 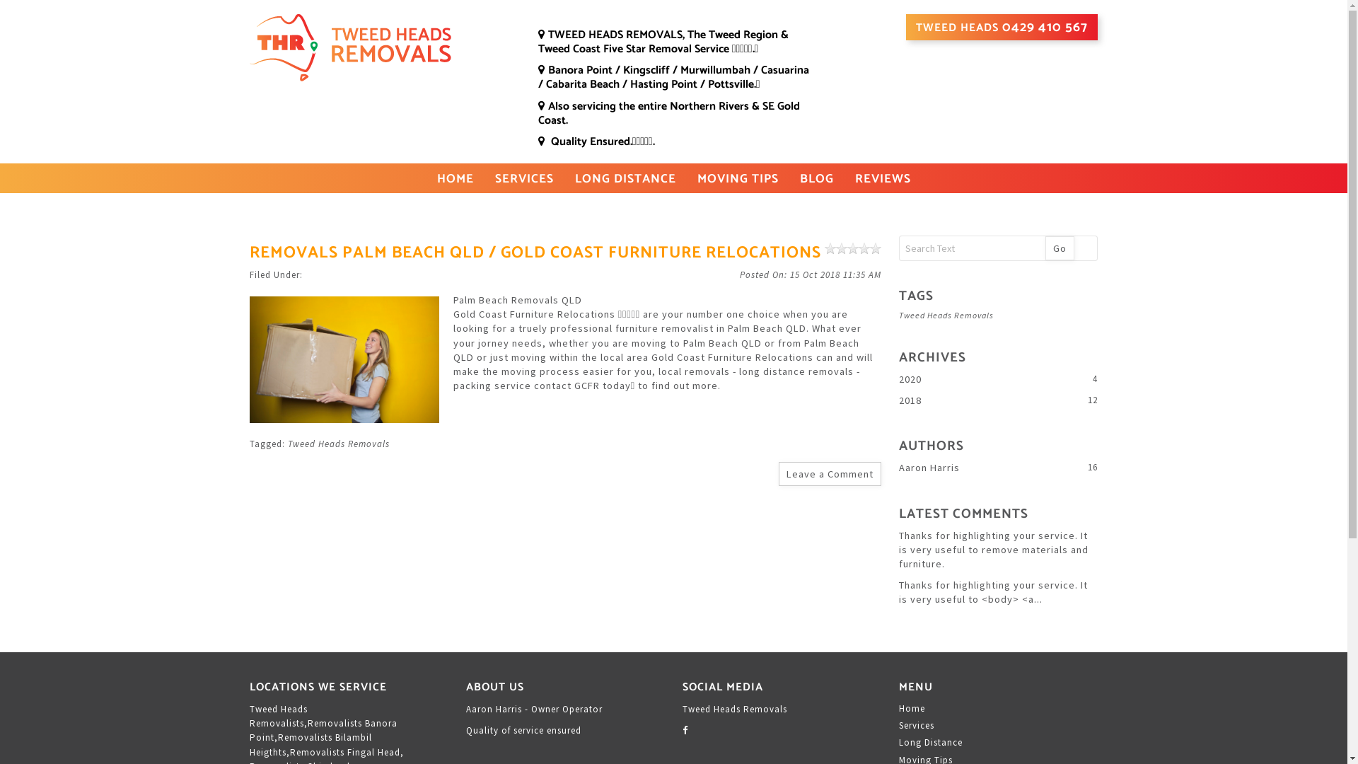 What do you see at coordinates (339, 444) in the screenshot?
I see `Tweed Heads Removals` at bounding box center [339, 444].